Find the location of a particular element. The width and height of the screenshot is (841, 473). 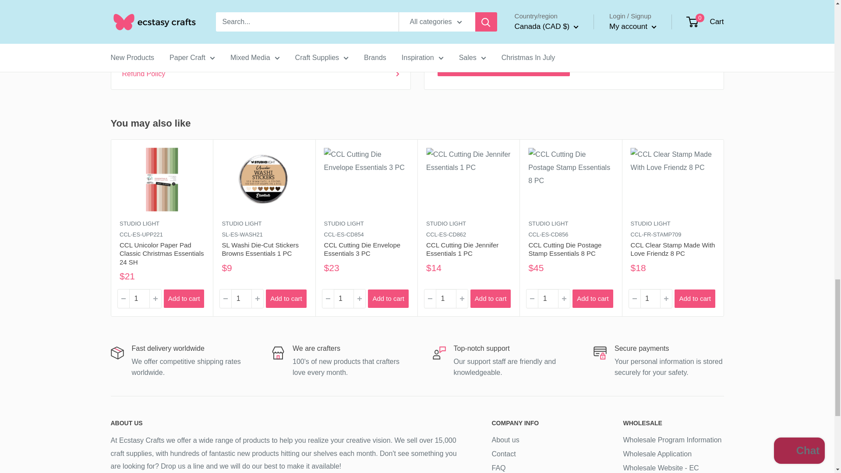

1 is located at coordinates (241, 299).